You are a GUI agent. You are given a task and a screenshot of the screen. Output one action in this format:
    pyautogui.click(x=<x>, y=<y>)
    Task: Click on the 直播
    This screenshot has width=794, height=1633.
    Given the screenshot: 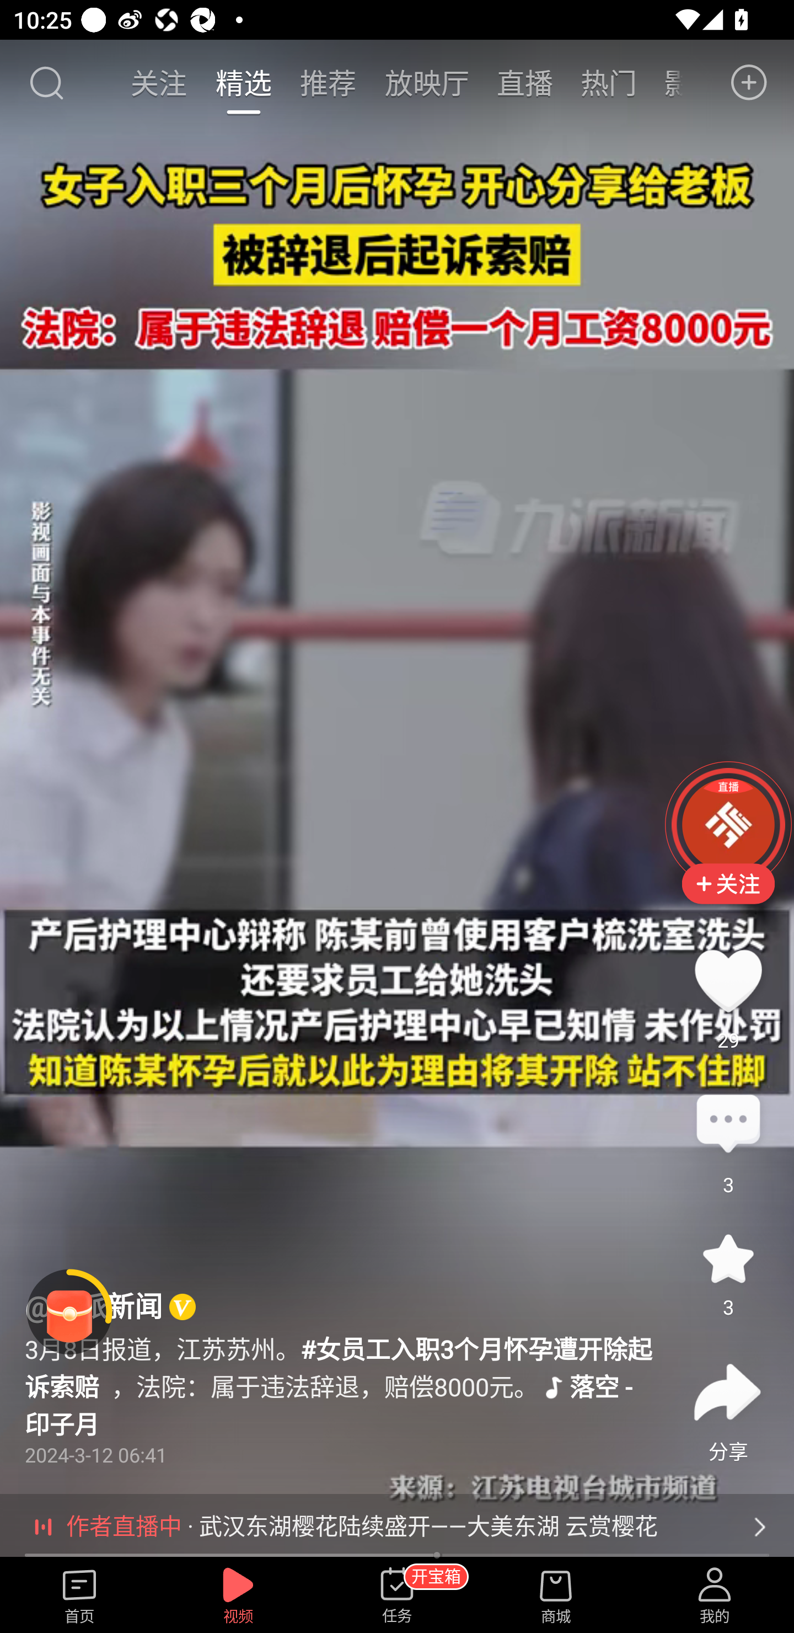 What is the action you would take?
    pyautogui.click(x=525, y=82)
    